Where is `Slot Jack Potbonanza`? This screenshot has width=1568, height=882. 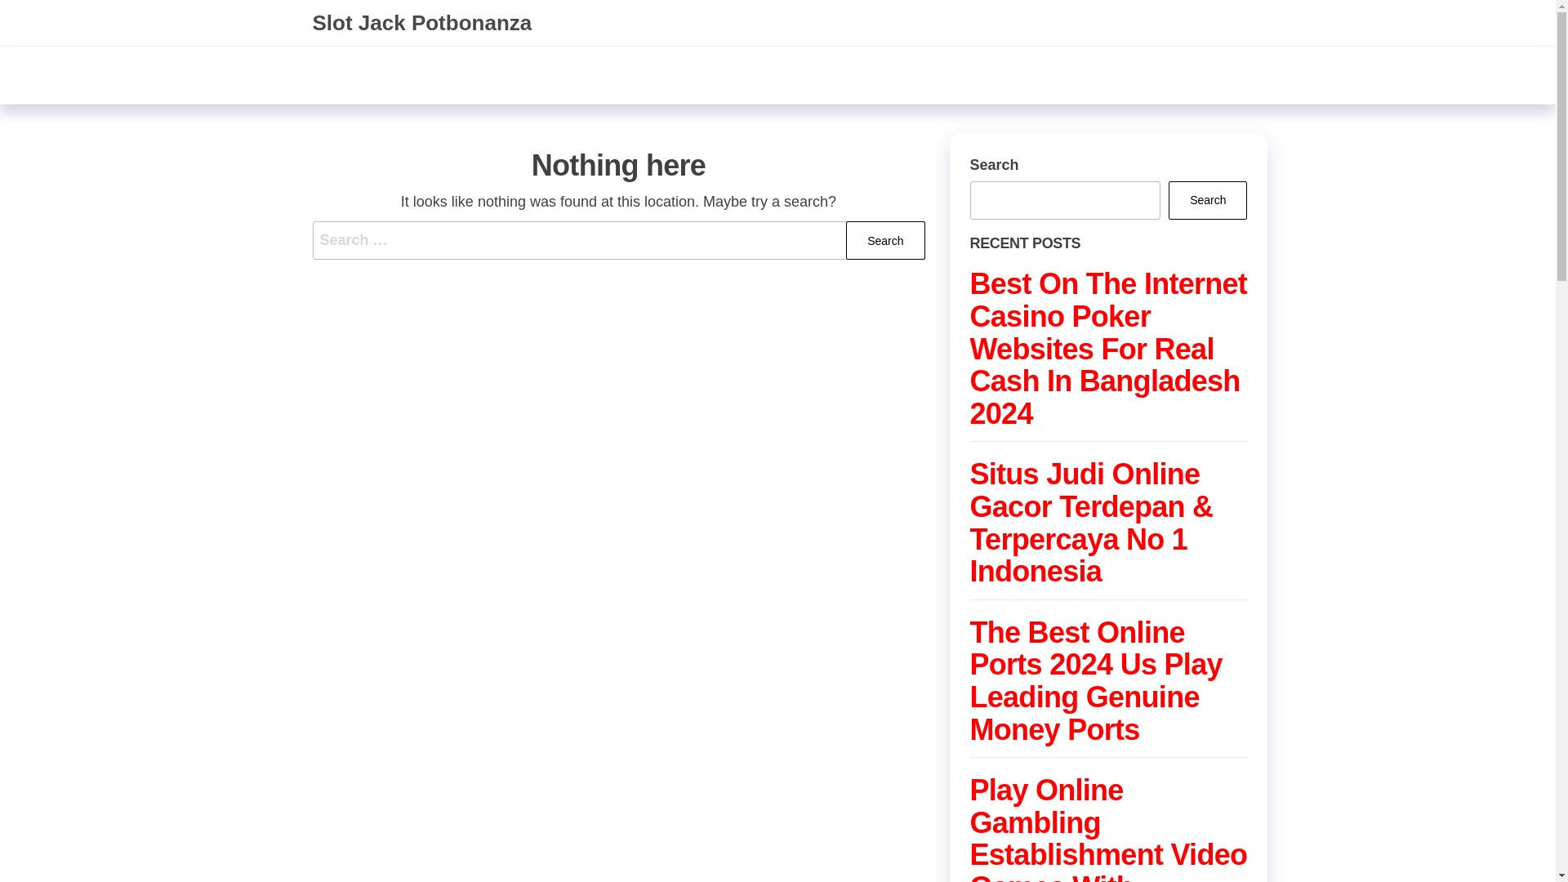
Slot Jack Potbonanza is located at coordinates (421, 23).